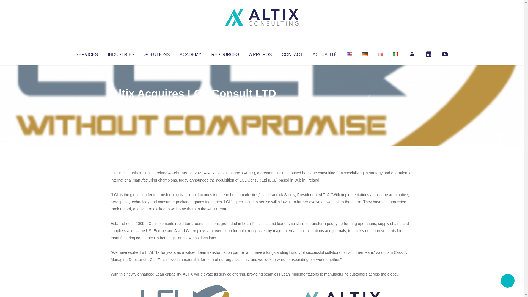  What do you see at coordinates (121, 105) in the screenshot?
I see `Altix` at bounding box center [121, 105].